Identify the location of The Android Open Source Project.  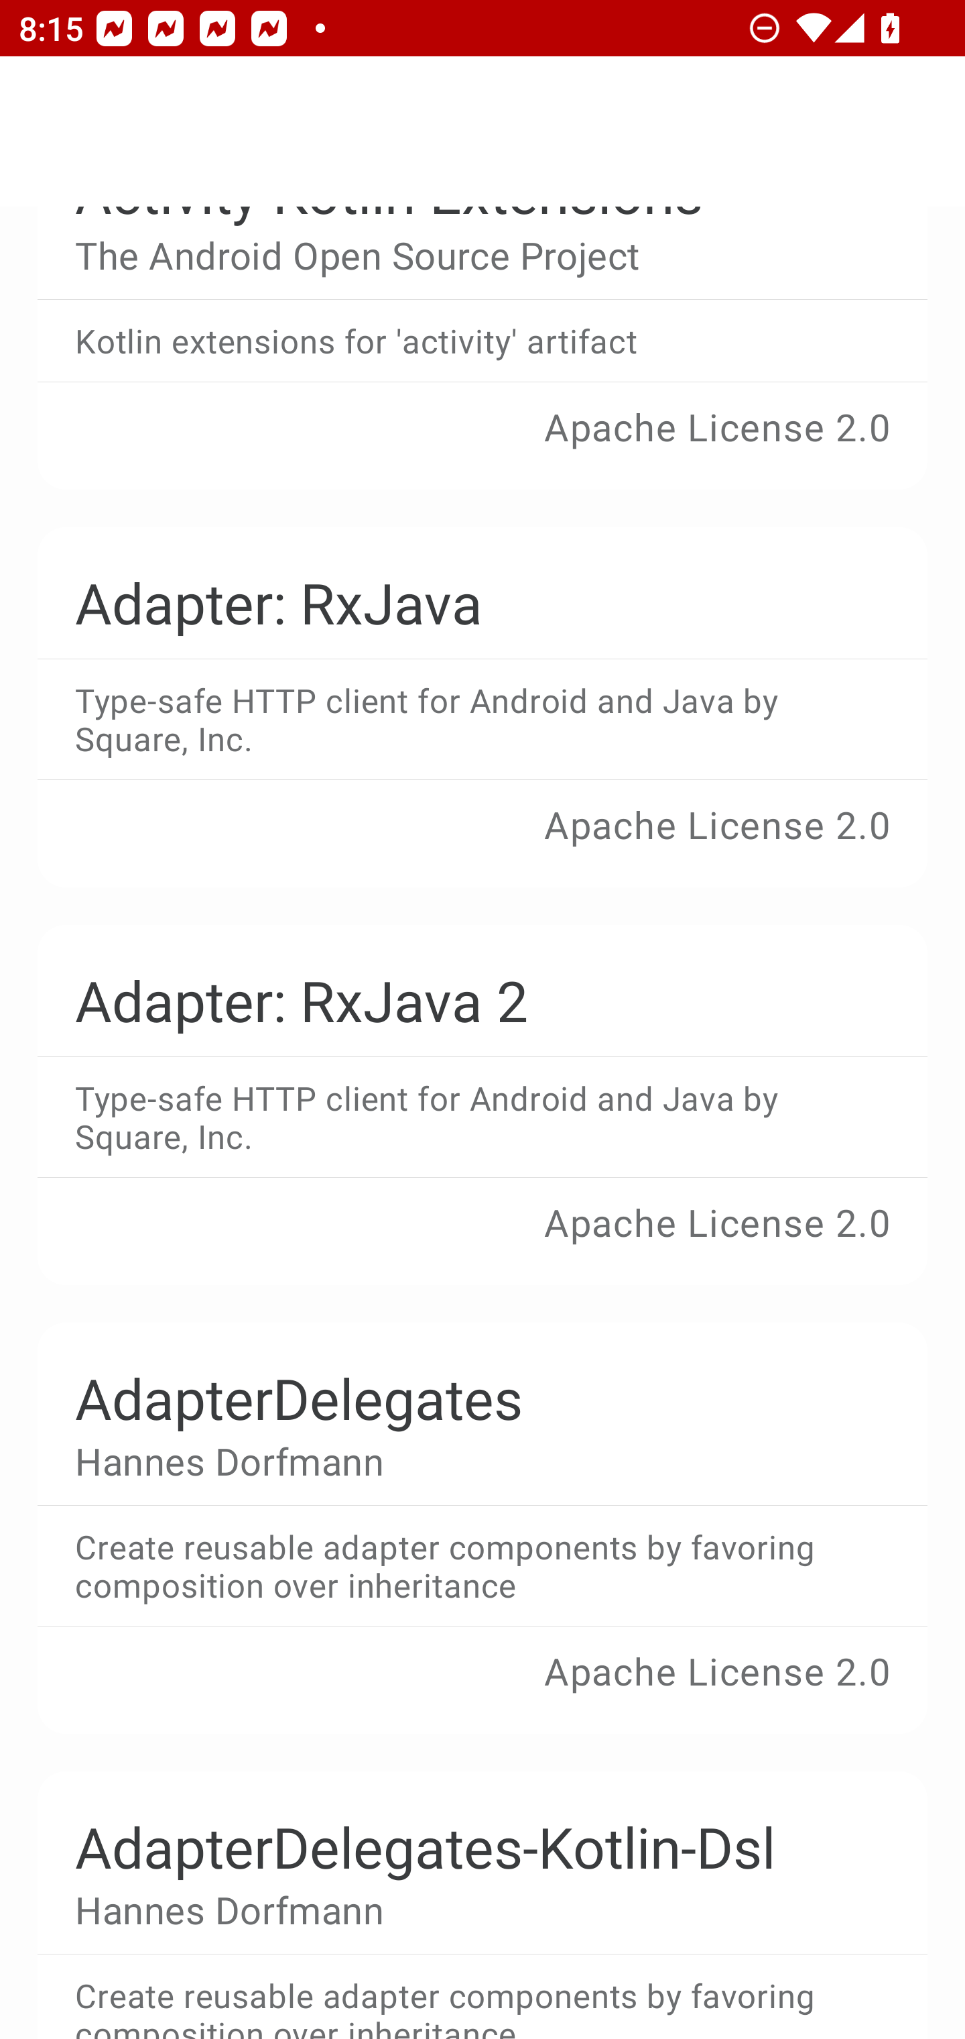
(464, 255).